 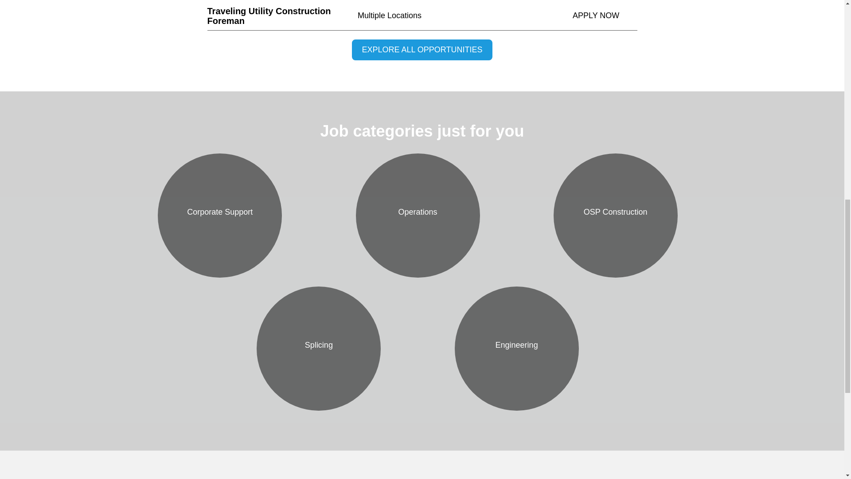 I want to click on EXPLORE ALL OPPORTUNITIES, so click(x=422, y=50).